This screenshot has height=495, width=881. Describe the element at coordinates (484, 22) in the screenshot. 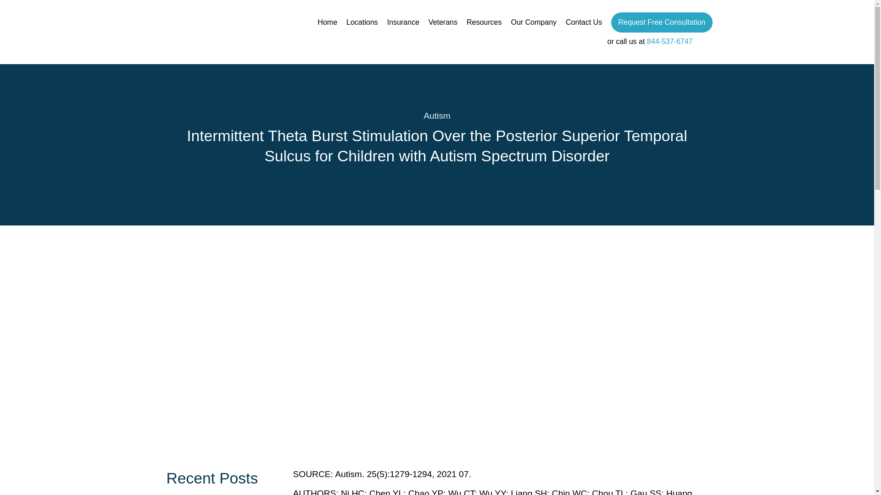

I see `Resources` at that location.